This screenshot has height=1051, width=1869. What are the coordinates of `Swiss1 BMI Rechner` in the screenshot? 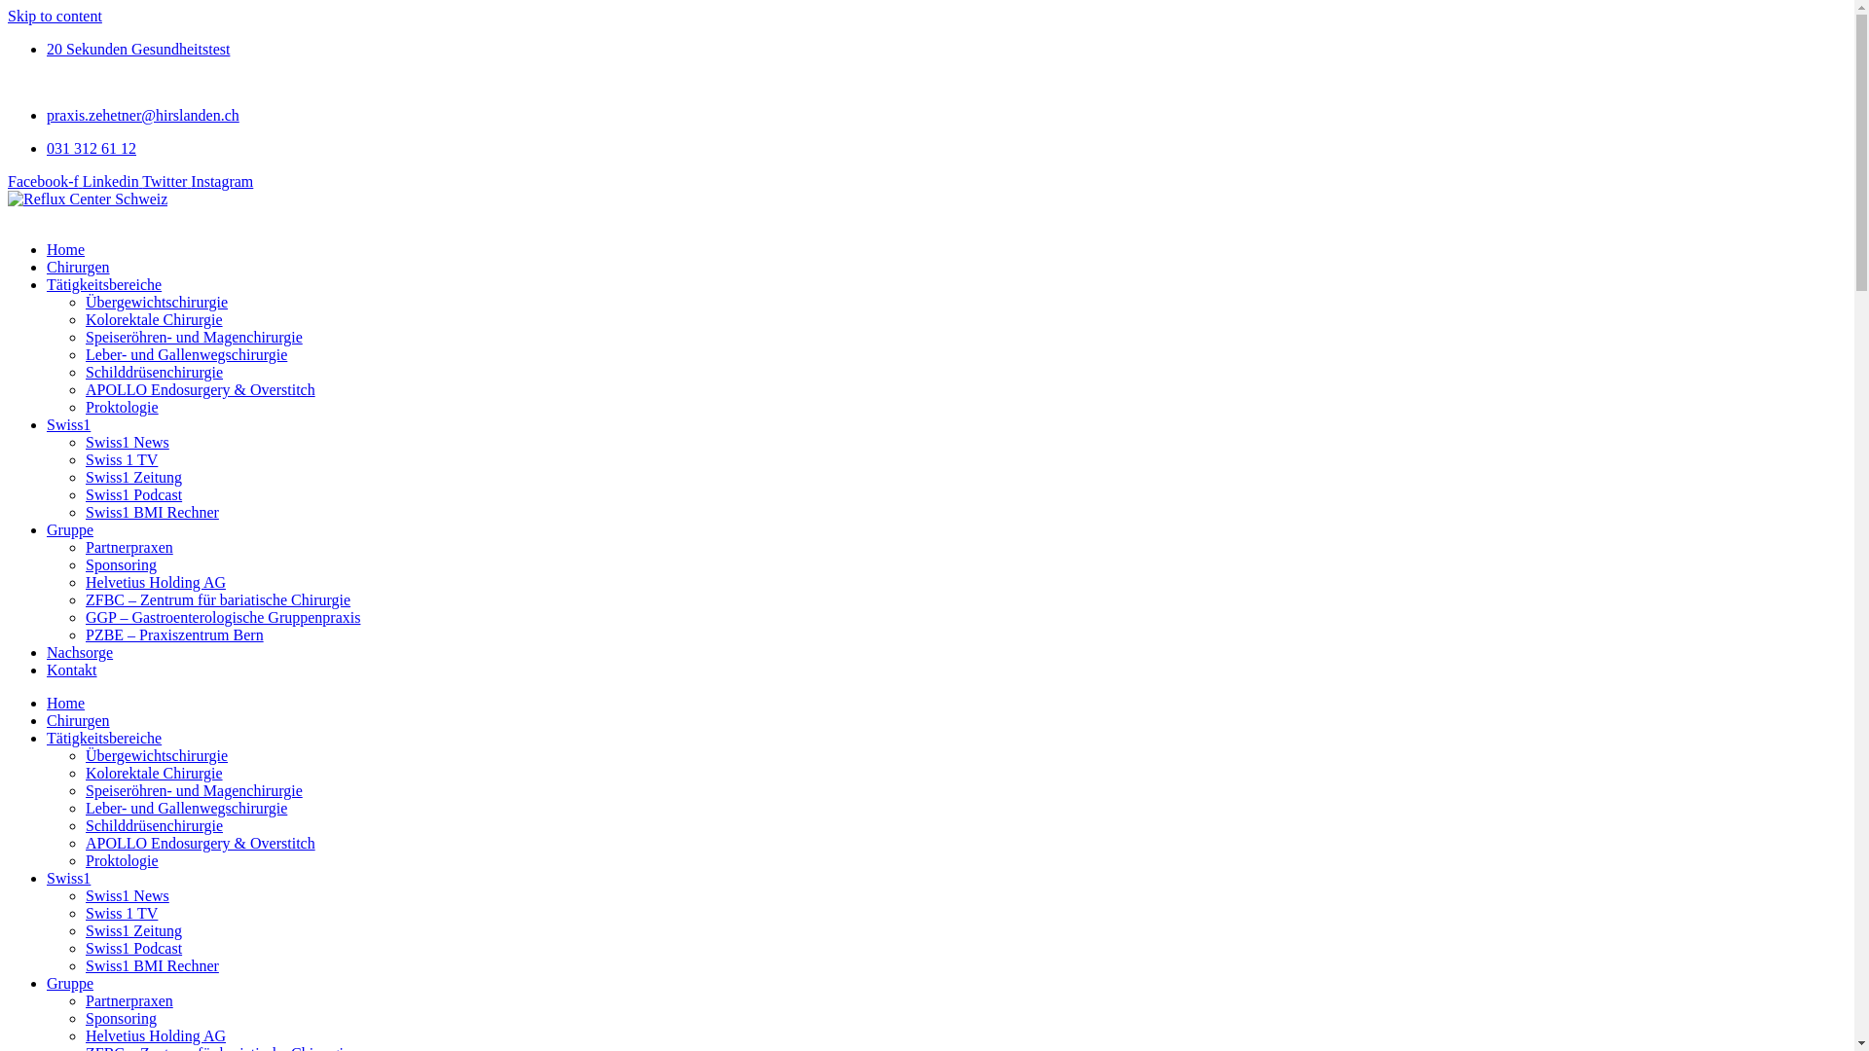 It's located at (152, 965).